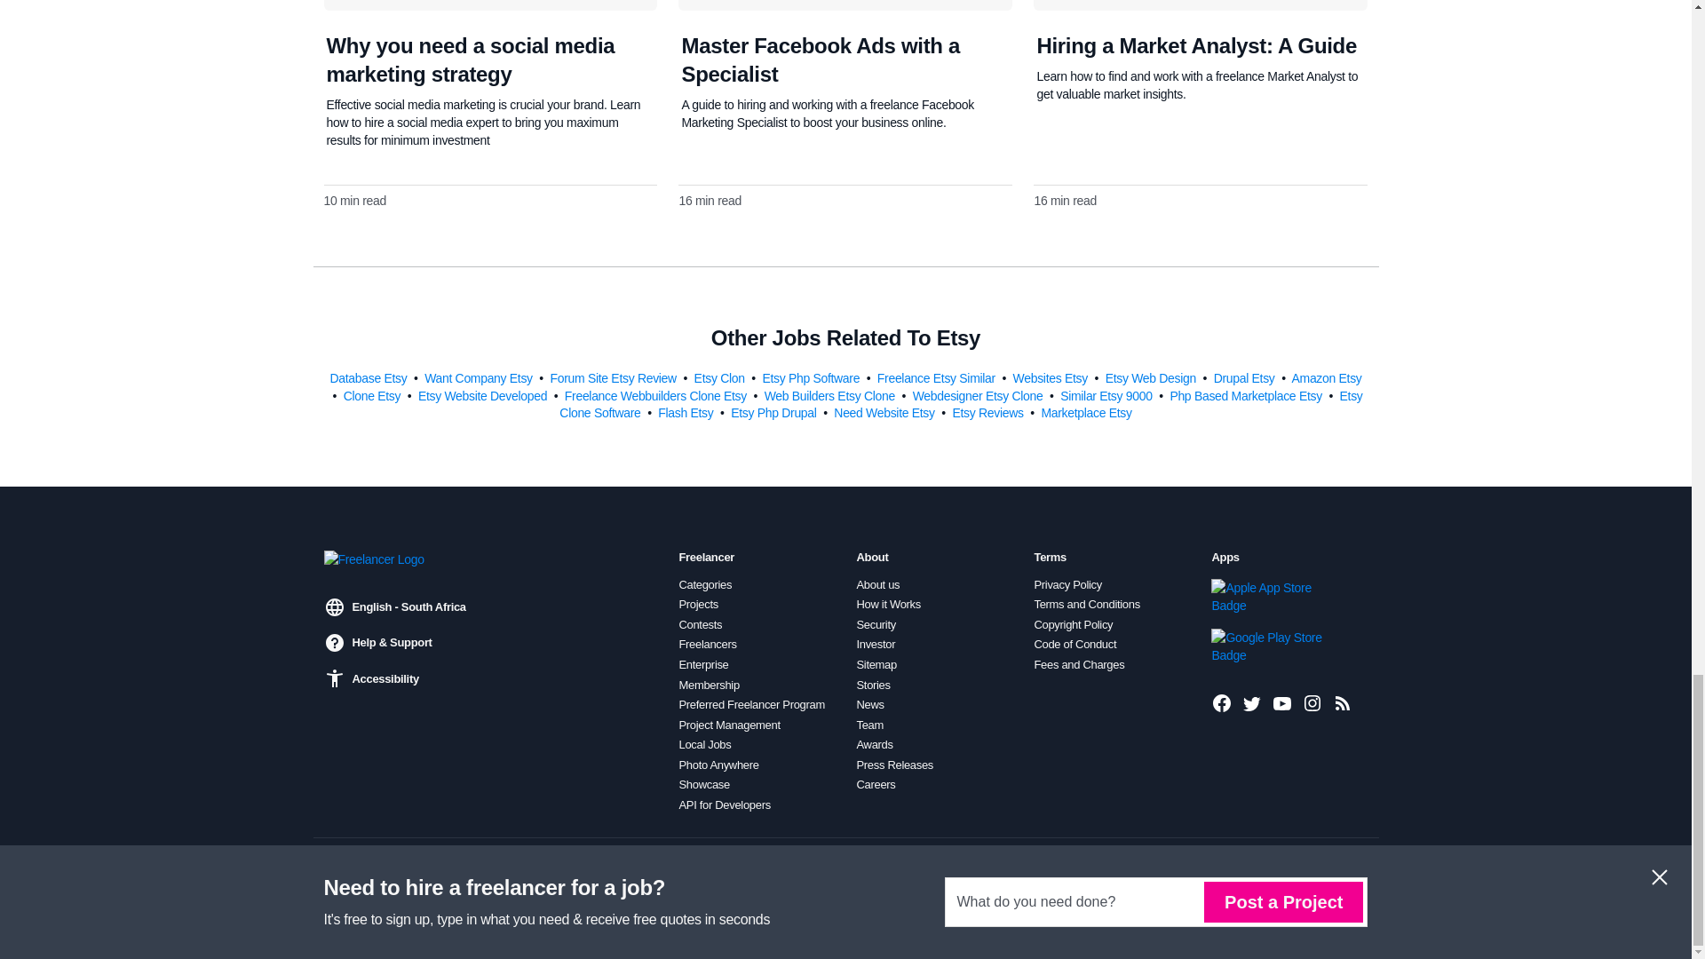 This screenshot has height=959, width=1705. Describe the element at coordinates (1312, 702) in the screenshot. I see `Freelancer on Instagram` at that location.